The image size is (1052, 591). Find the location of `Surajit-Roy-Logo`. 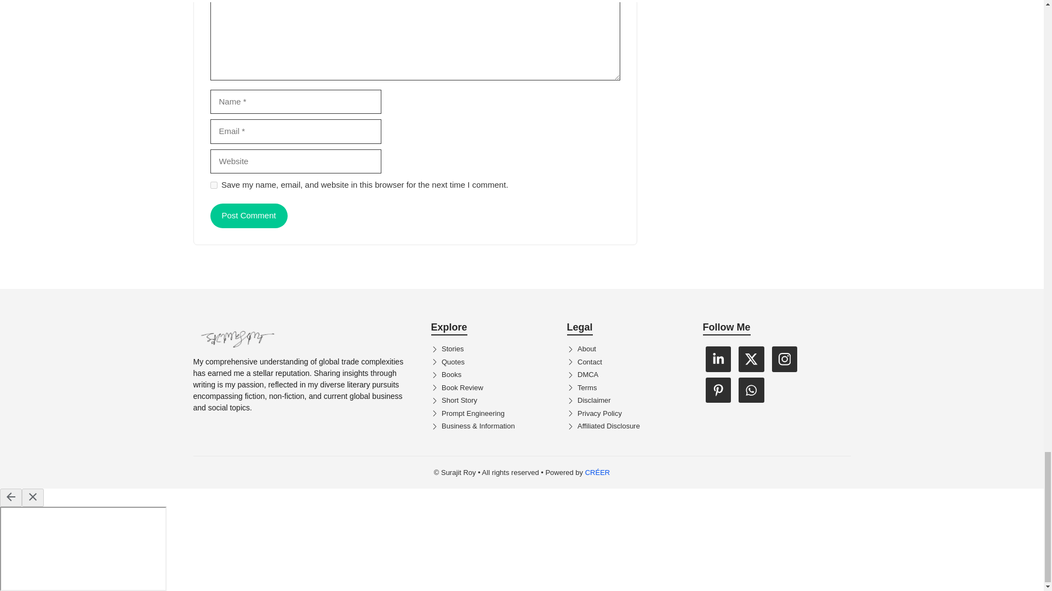

Surajit-Roy-Logo is located at coordinates (237, 336).